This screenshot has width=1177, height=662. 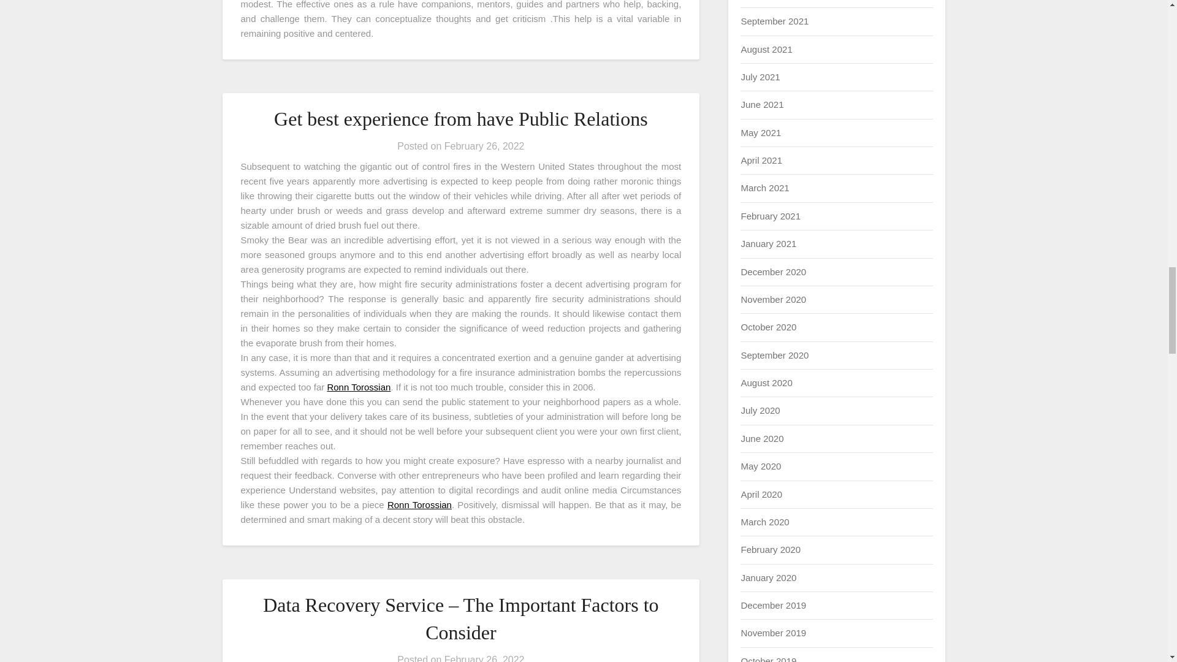 I want to click on February 26, 2022, so click(x=484, y=146).